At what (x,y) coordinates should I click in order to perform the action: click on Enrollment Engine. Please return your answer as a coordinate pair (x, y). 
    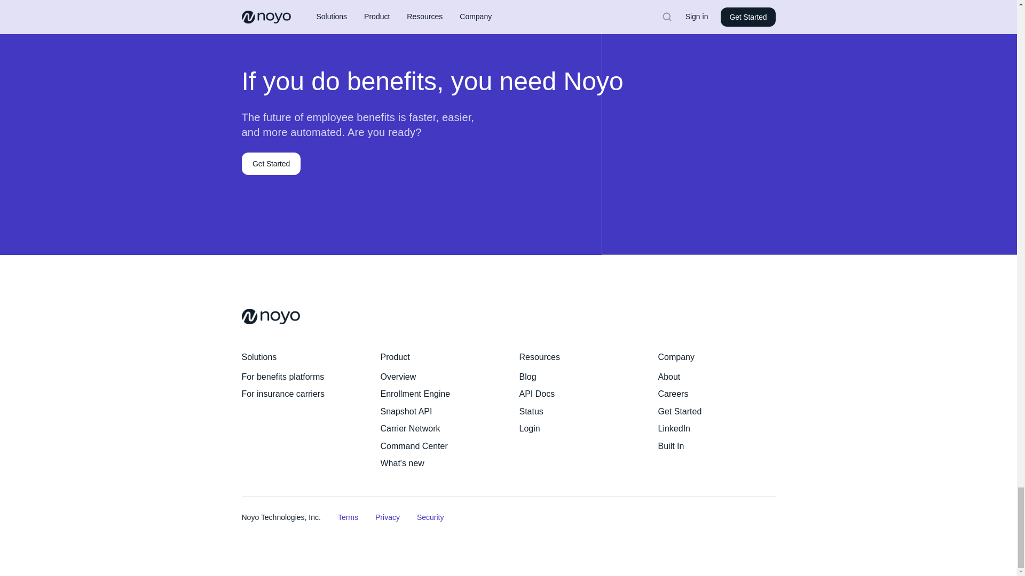
    Looking at the image, I should click on (415, 394).